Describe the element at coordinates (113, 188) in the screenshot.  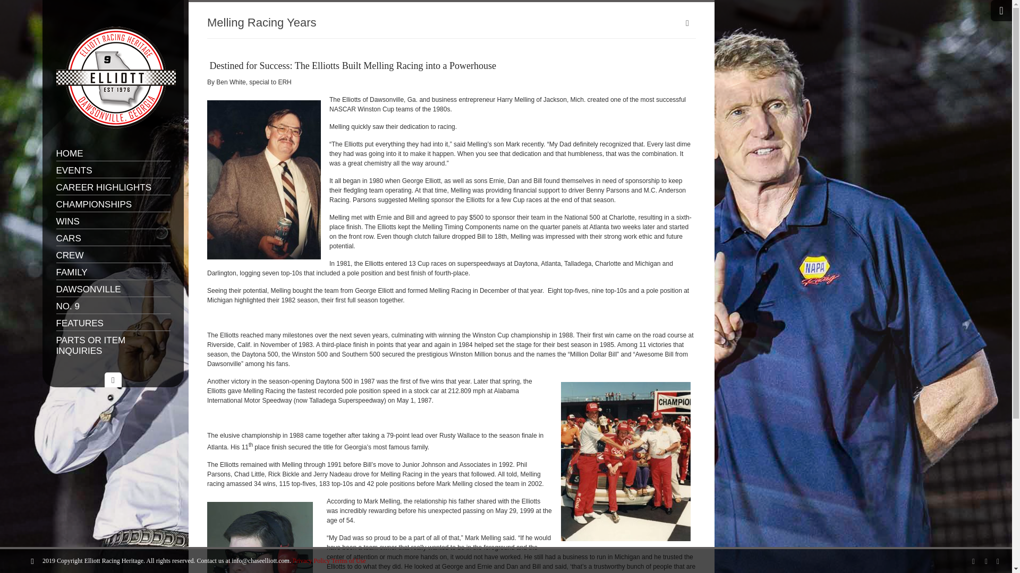
I see `CAREER HIGHLIGHTS` at that location.